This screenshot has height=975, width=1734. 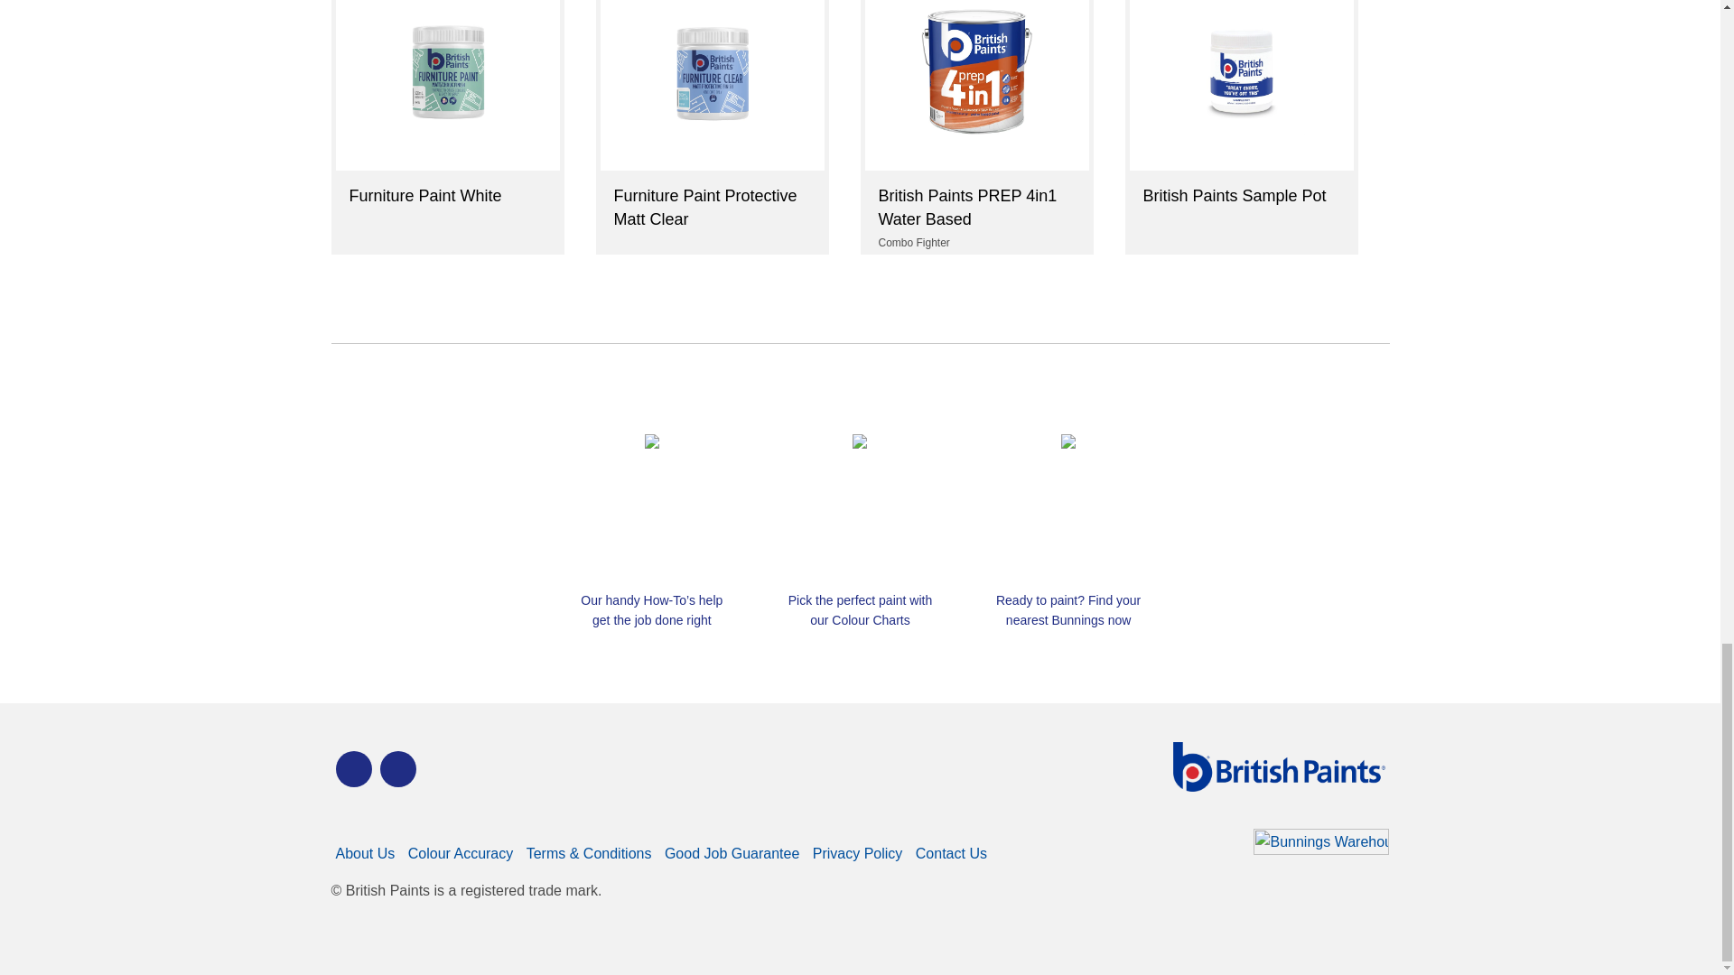 I want to click on Bunnings Warehouse, so click(x=1320, y=850).